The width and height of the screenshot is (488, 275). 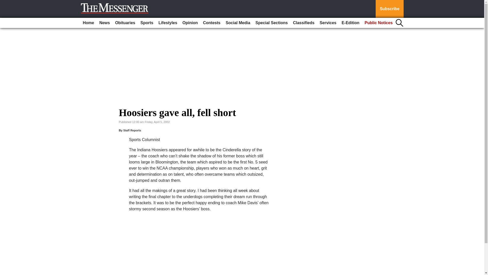 I want to click on Lifestyles, so click(x=168, y=23).